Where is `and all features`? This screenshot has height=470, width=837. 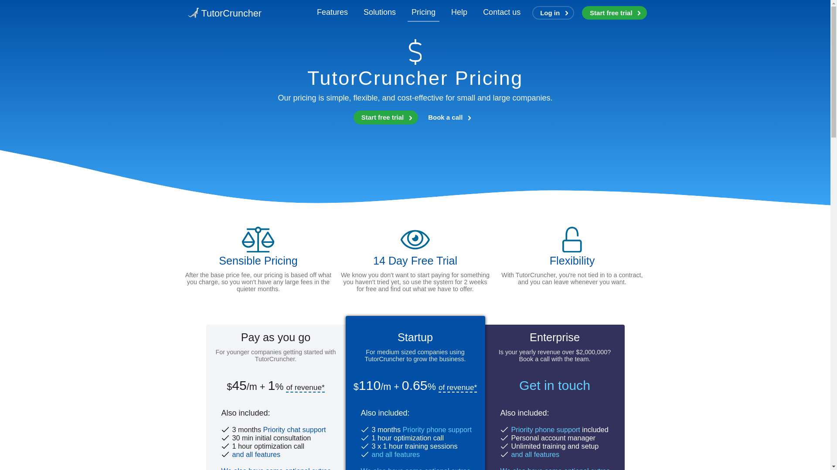
and all features is located at coordinates (396, 454).